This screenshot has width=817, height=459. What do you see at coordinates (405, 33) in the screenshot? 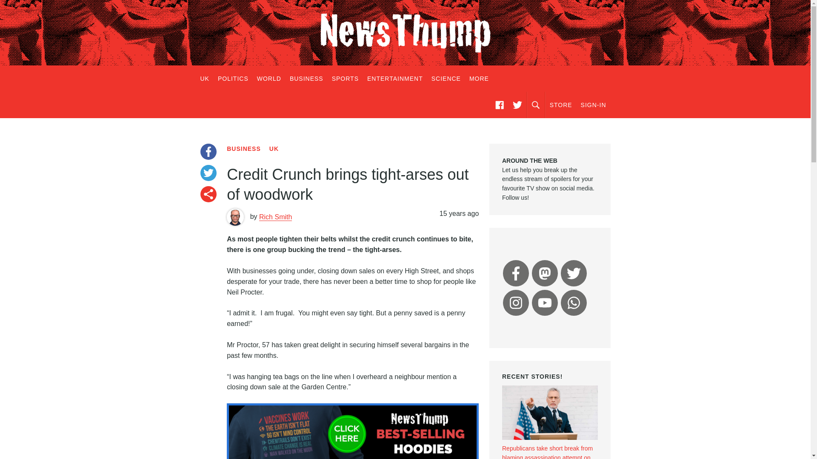
I see `NewsThump` at bounding box center [405, 33].